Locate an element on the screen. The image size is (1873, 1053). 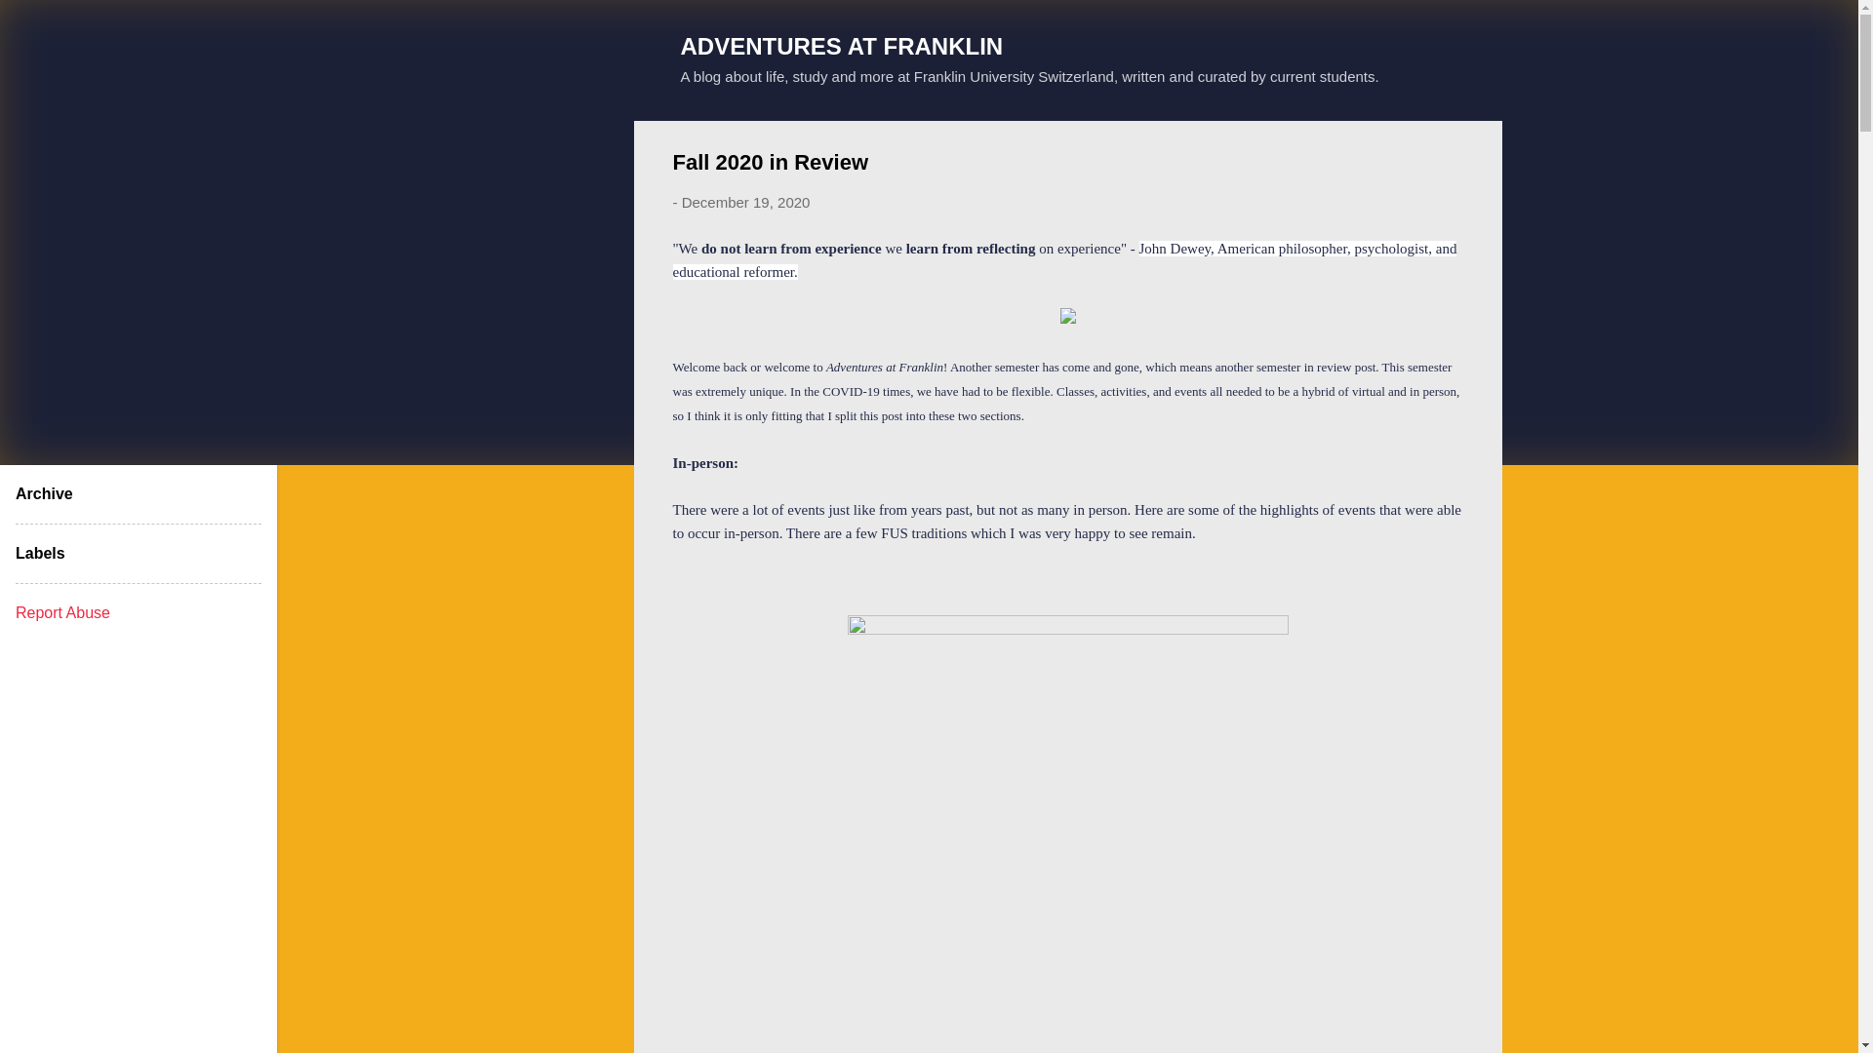
ADVENTURES AT FRANKLIN is located at coordinates (843, 45).